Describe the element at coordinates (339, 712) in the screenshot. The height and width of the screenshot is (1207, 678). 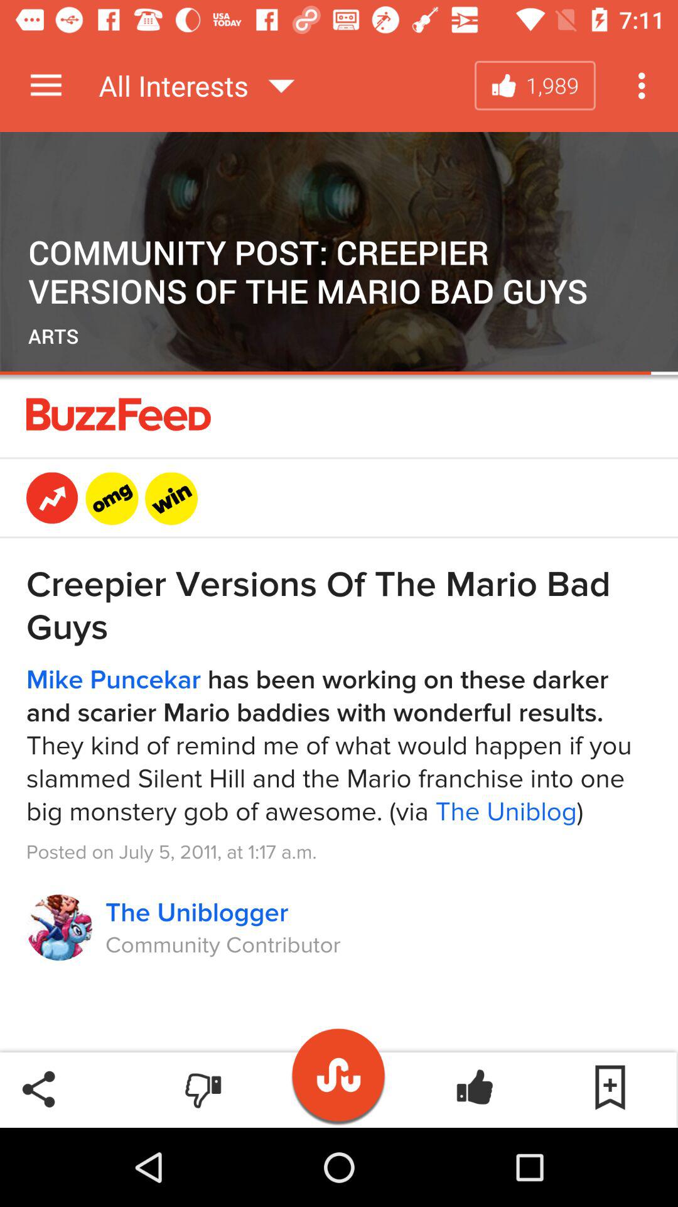
I see `advertisement page` at that location.